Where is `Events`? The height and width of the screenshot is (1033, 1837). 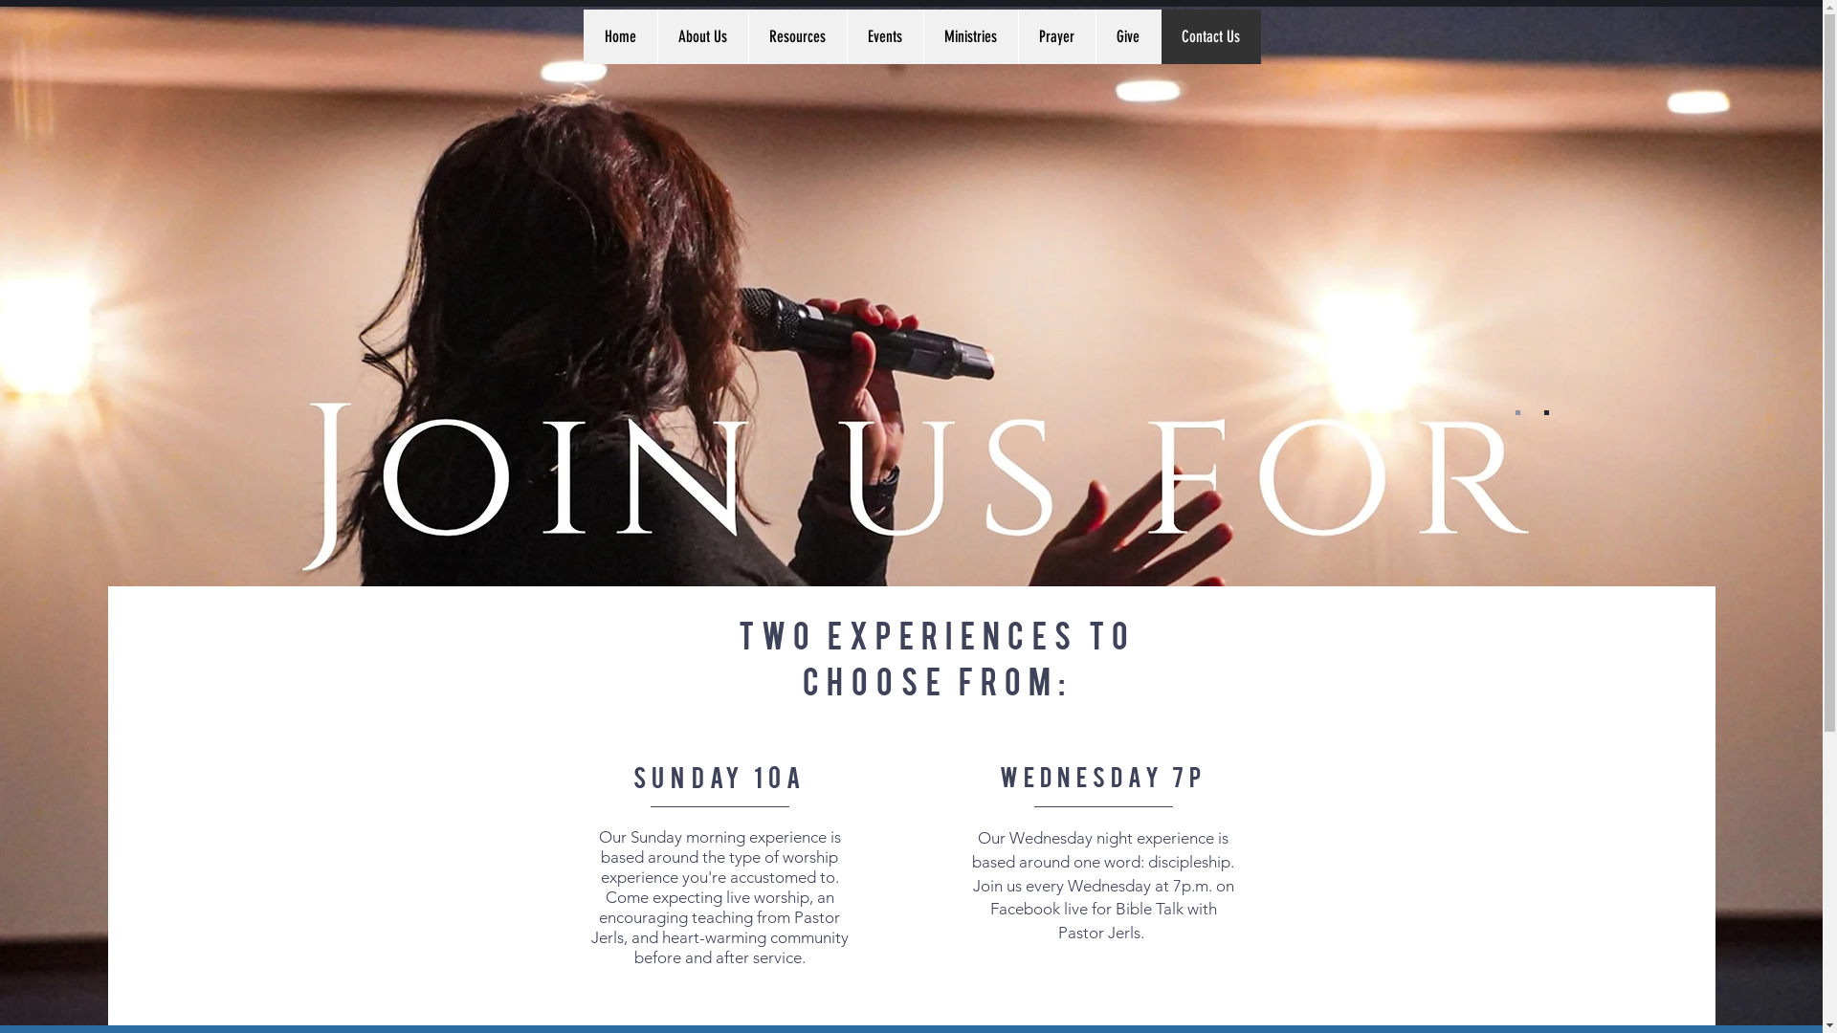
Events is located at coordinates (884, 36).